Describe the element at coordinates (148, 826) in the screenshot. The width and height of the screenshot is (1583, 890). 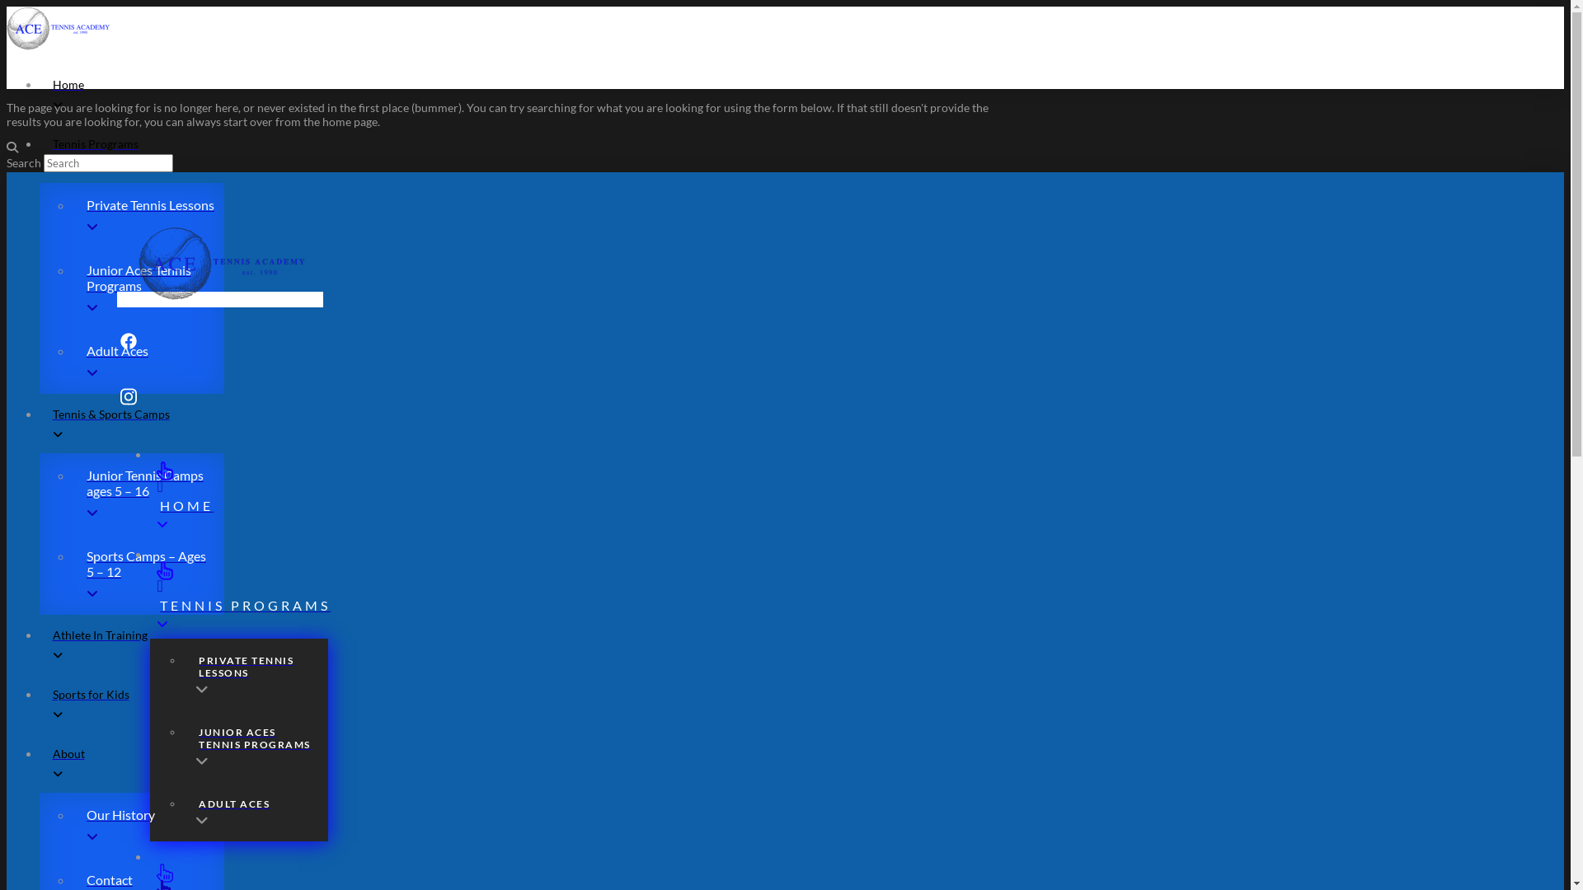
I see `Our History` at that location.